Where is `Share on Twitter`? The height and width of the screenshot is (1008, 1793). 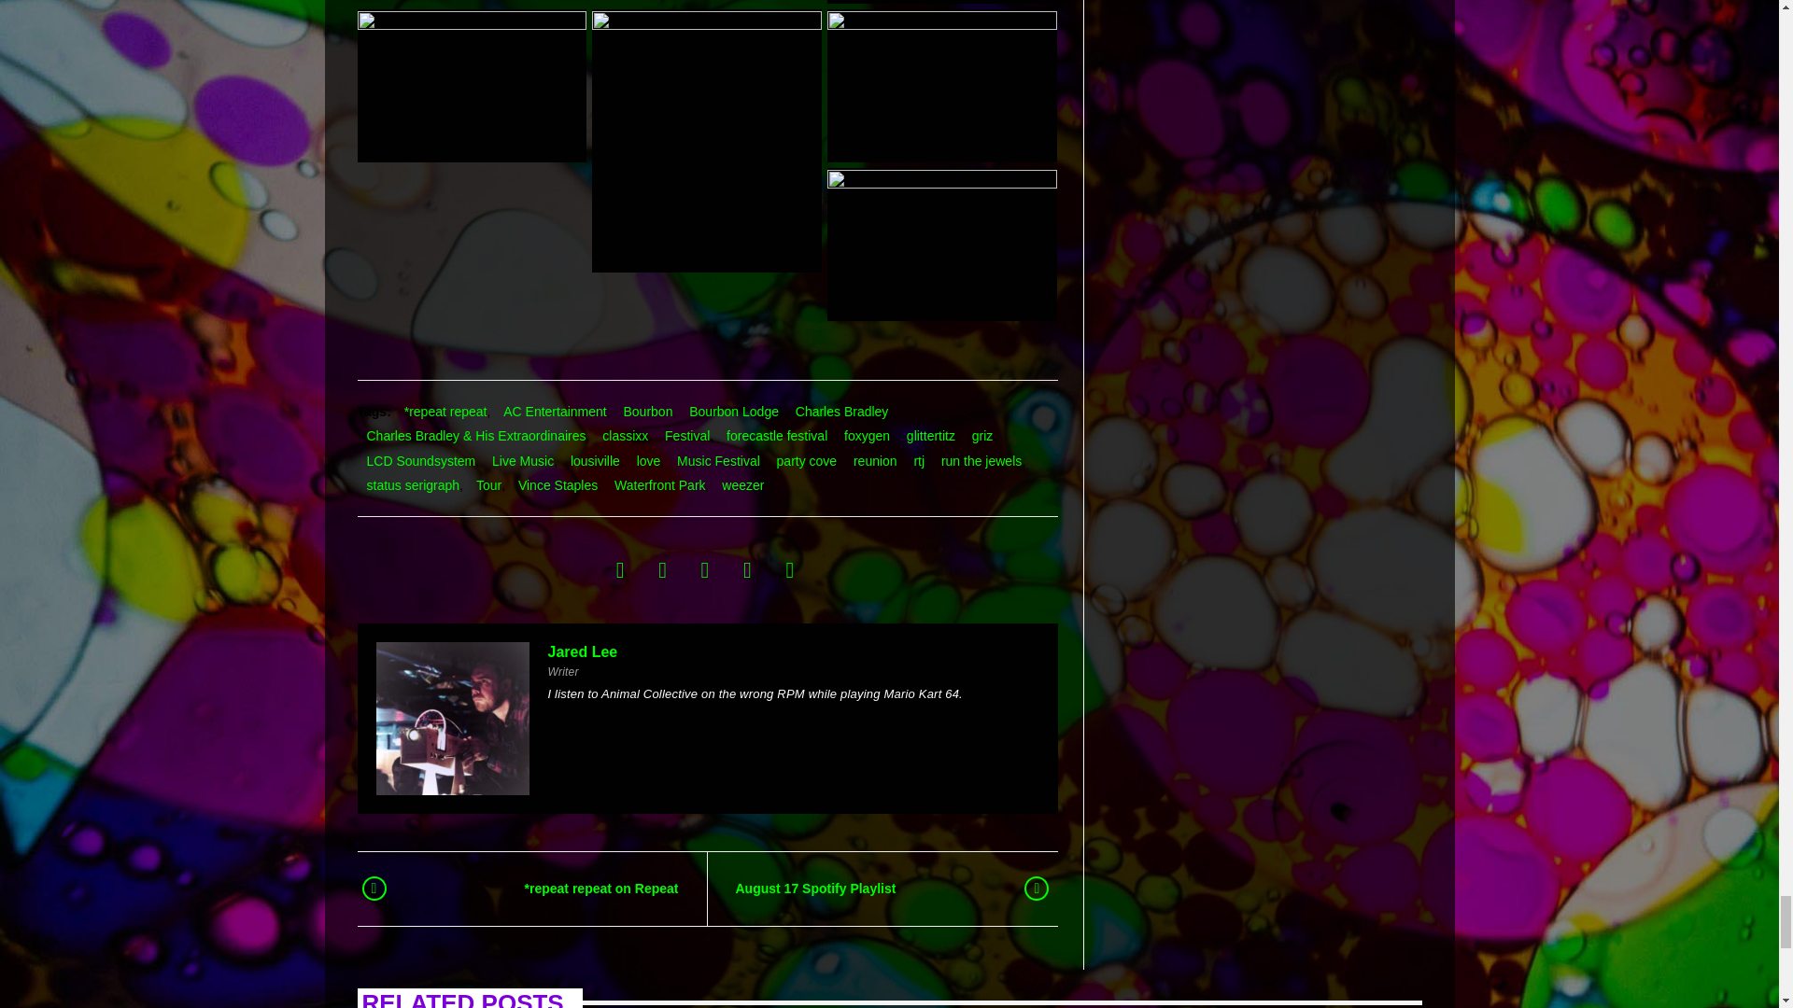 Share on Twitter is located at coordinates (662, 569).